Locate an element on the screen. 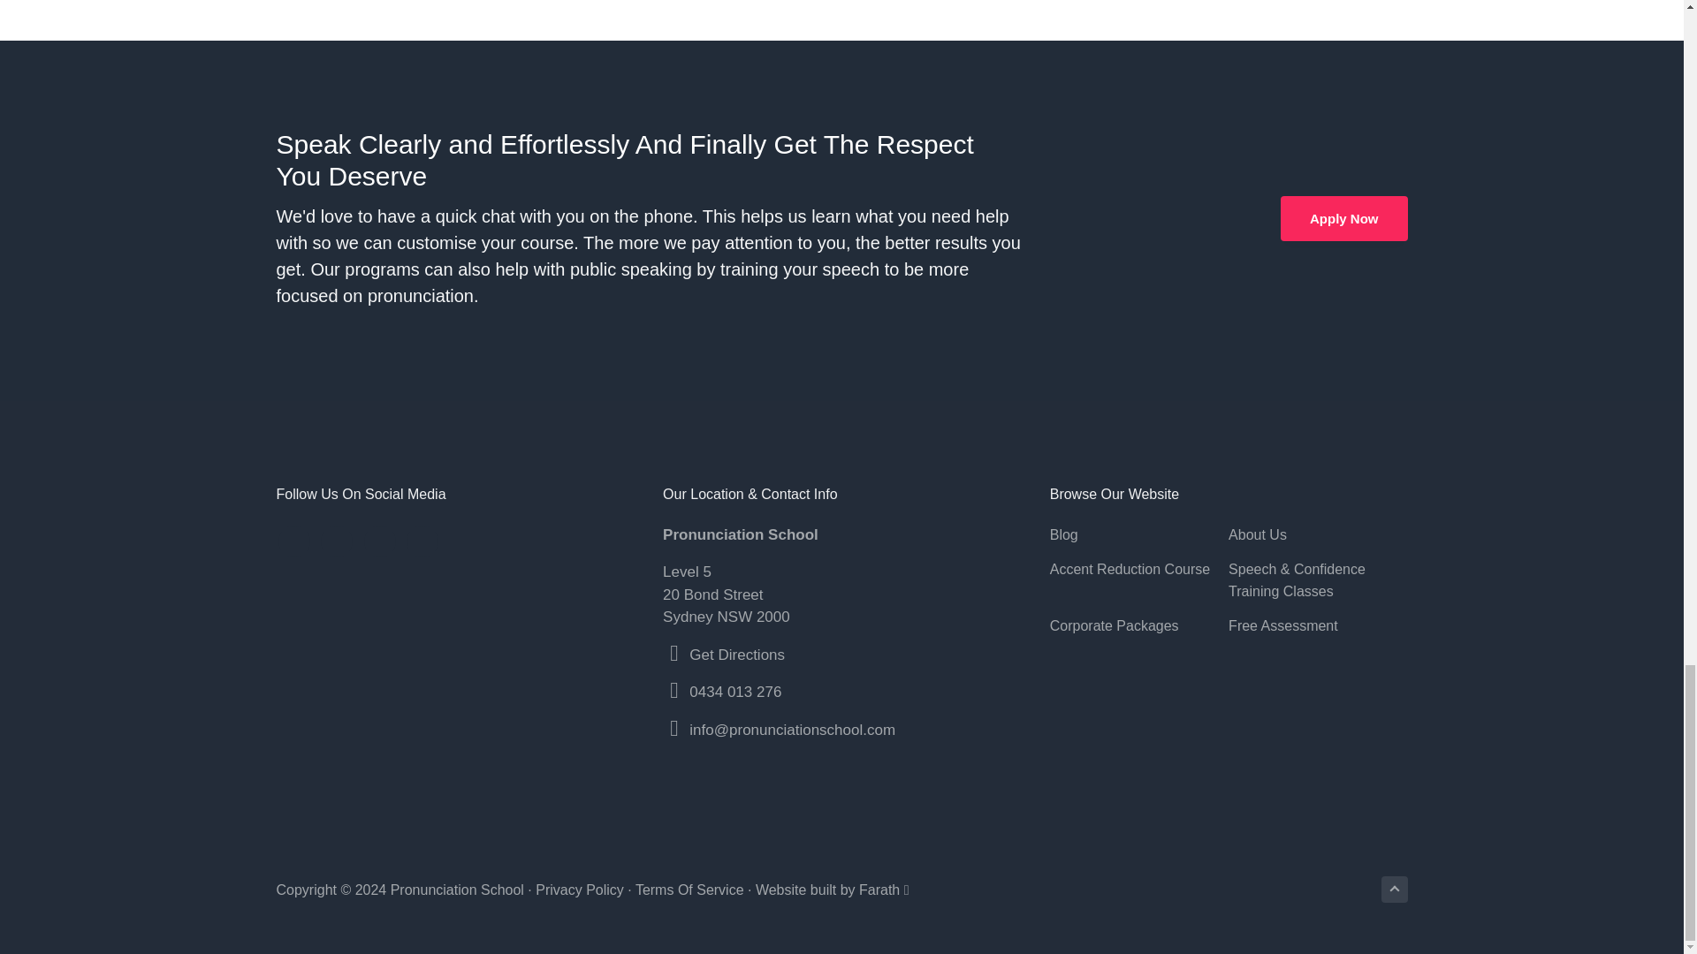  Free Assessment is located at coordinates (1317, 625).